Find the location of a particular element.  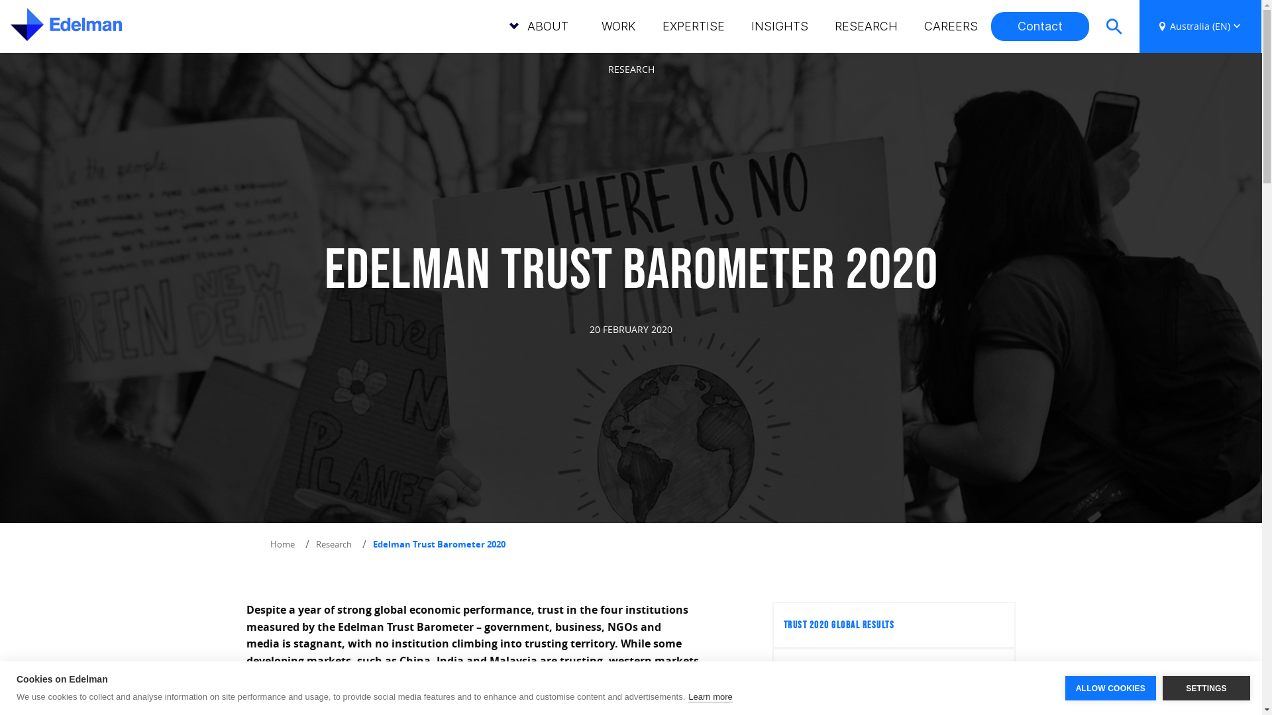

ALLOW COOKIES is located at coordinates (1110, 689).